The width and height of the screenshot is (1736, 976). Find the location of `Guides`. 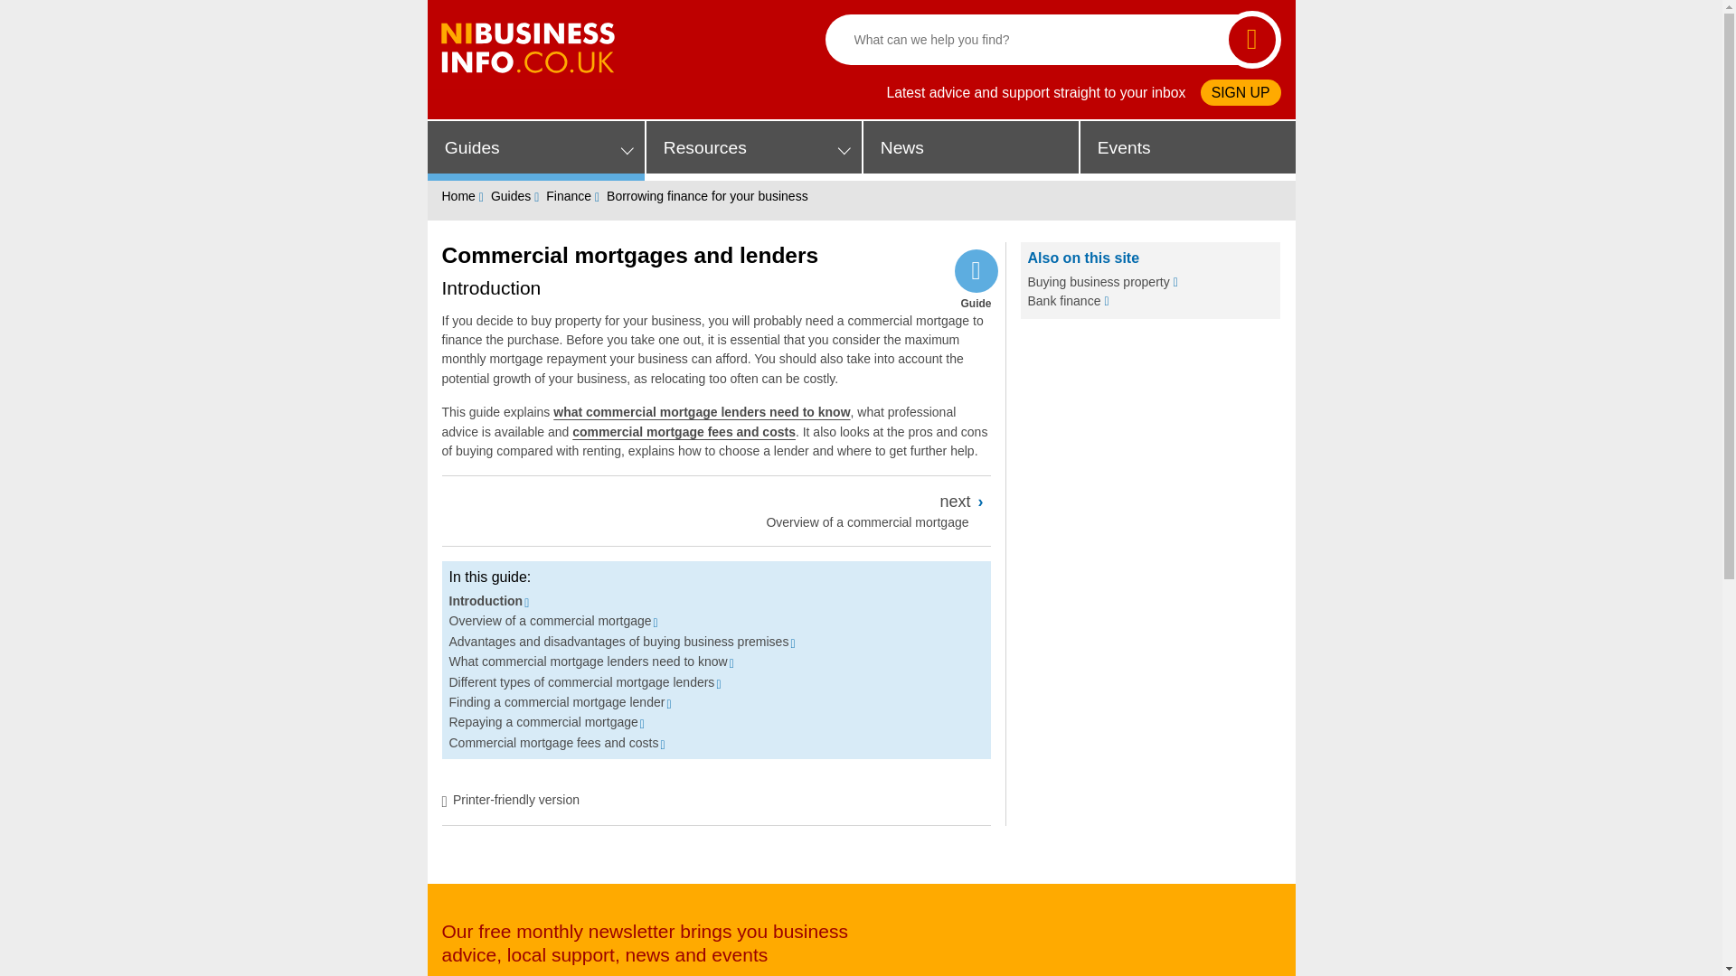

Guides is located at coordinates (535, 150).